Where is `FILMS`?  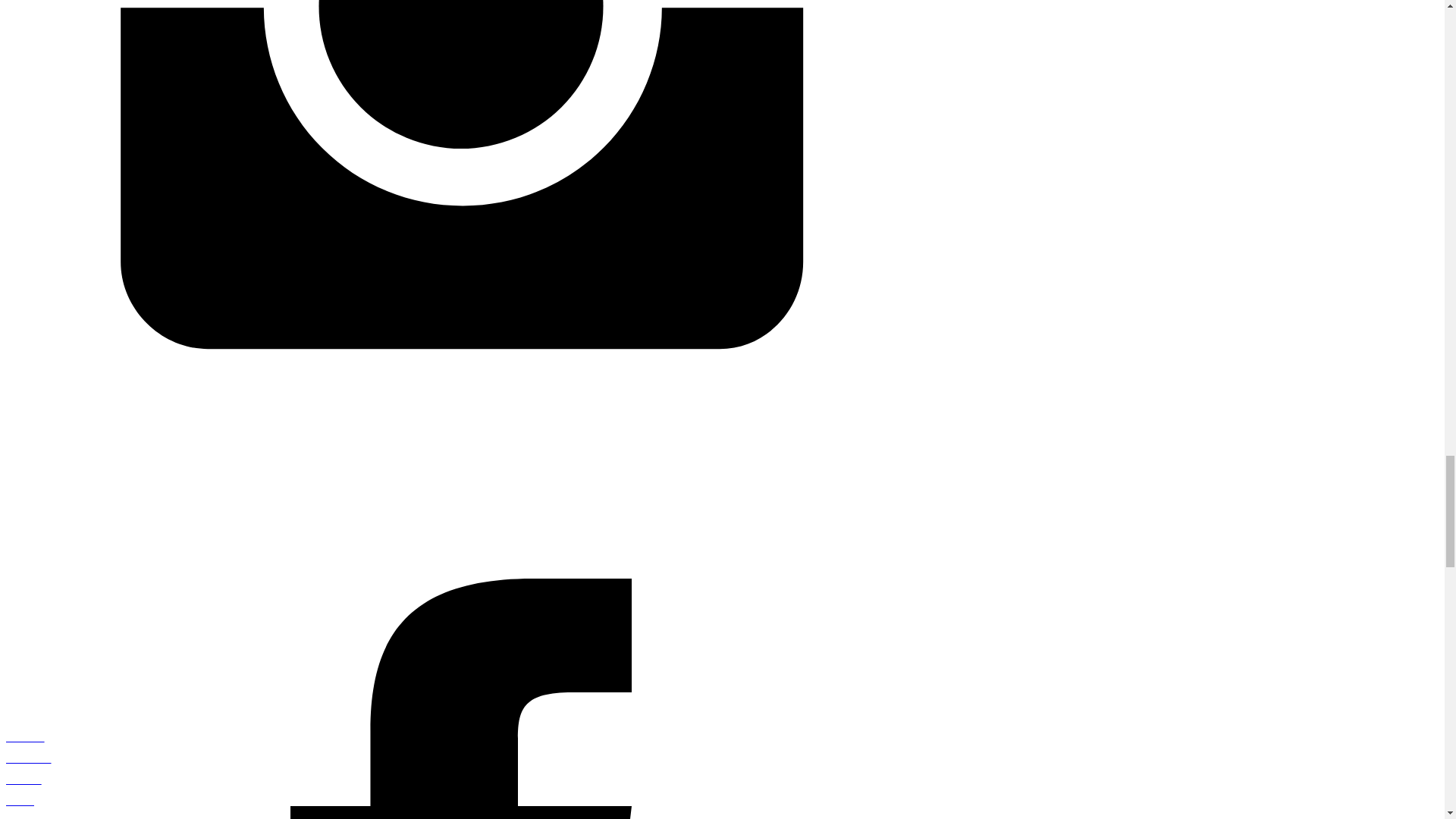 FILMS is located at coordinates (460, 780).